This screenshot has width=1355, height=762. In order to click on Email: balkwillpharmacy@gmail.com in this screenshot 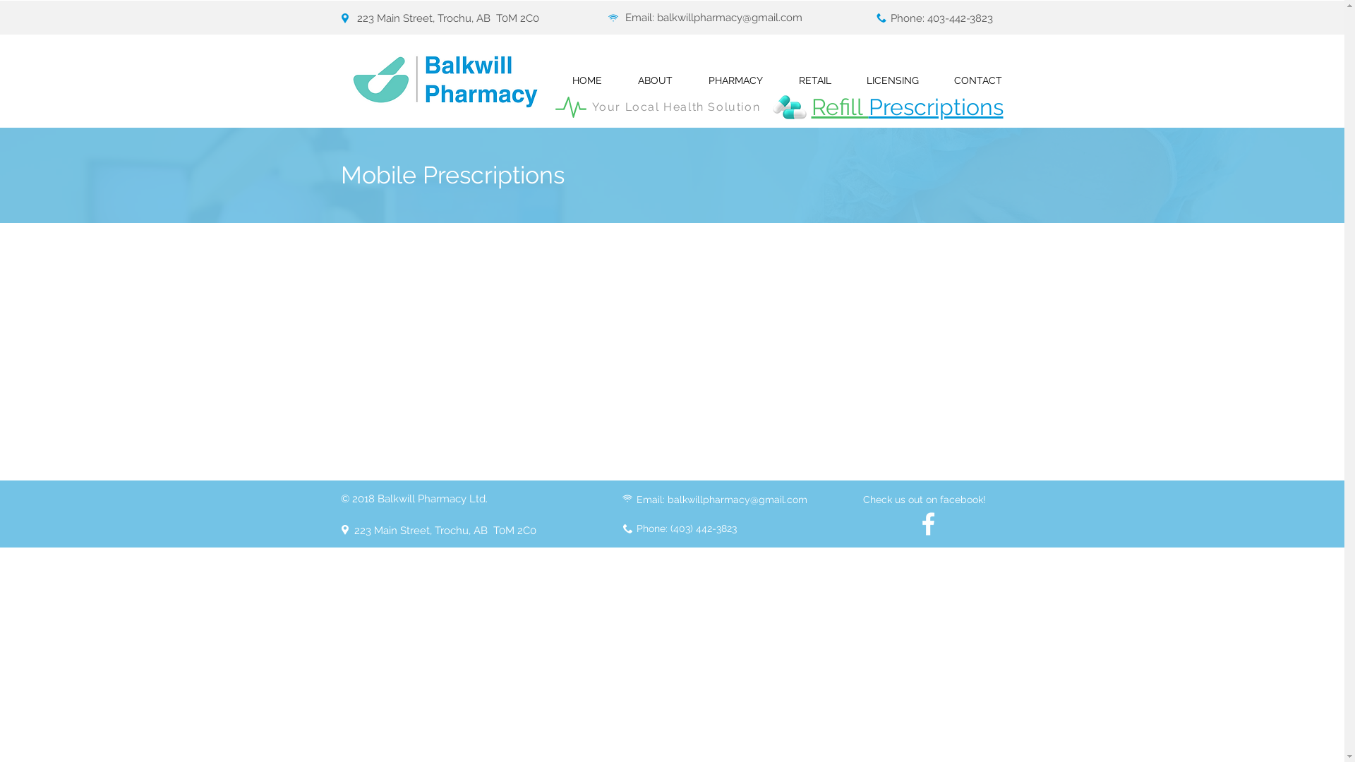, I will do `click(714, 18)`.